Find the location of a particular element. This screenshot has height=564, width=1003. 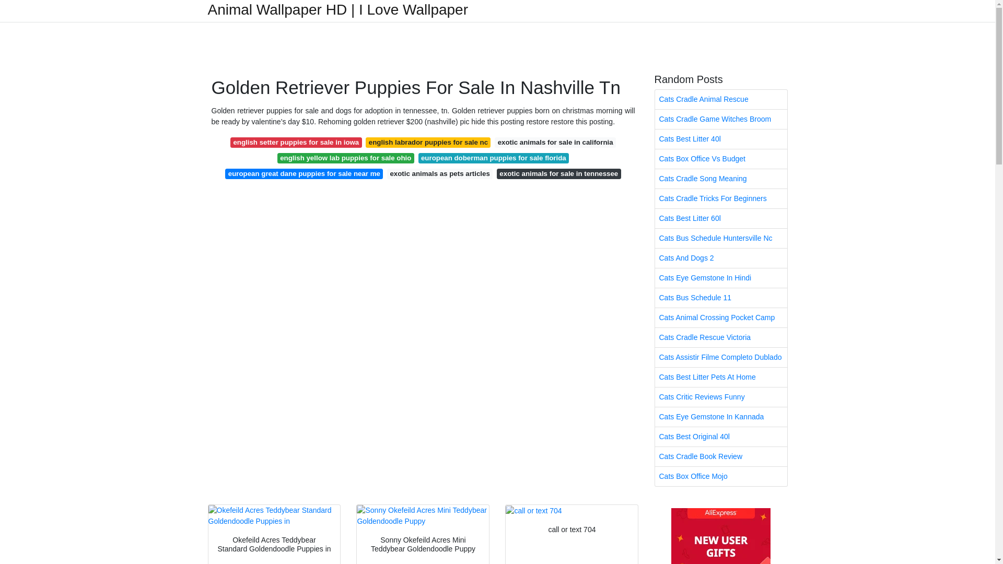

exotic animals for sale in tennessee is located at coordinates (558, 173).